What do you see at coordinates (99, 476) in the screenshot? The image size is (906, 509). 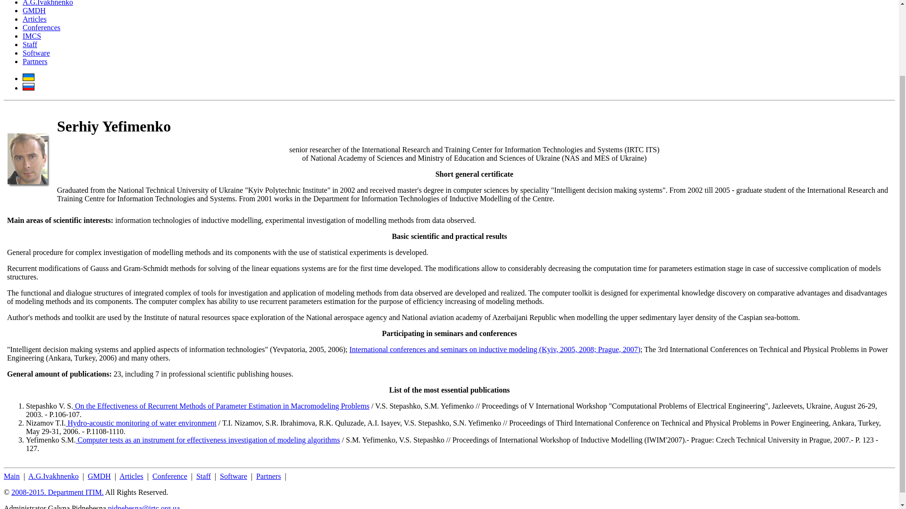 I see `GMDH` at bounding box center [99, 476].